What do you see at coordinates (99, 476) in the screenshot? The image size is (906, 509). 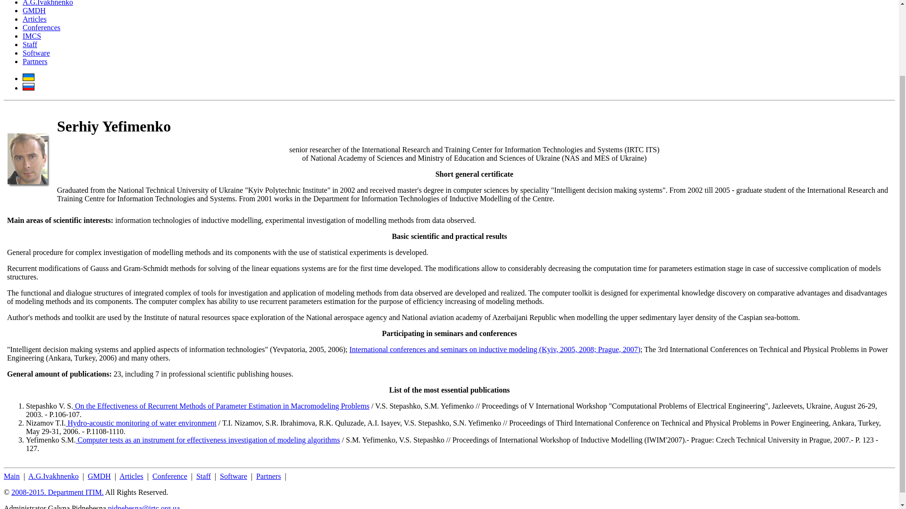 I see `GMDH` at bounding box center [99, 476].